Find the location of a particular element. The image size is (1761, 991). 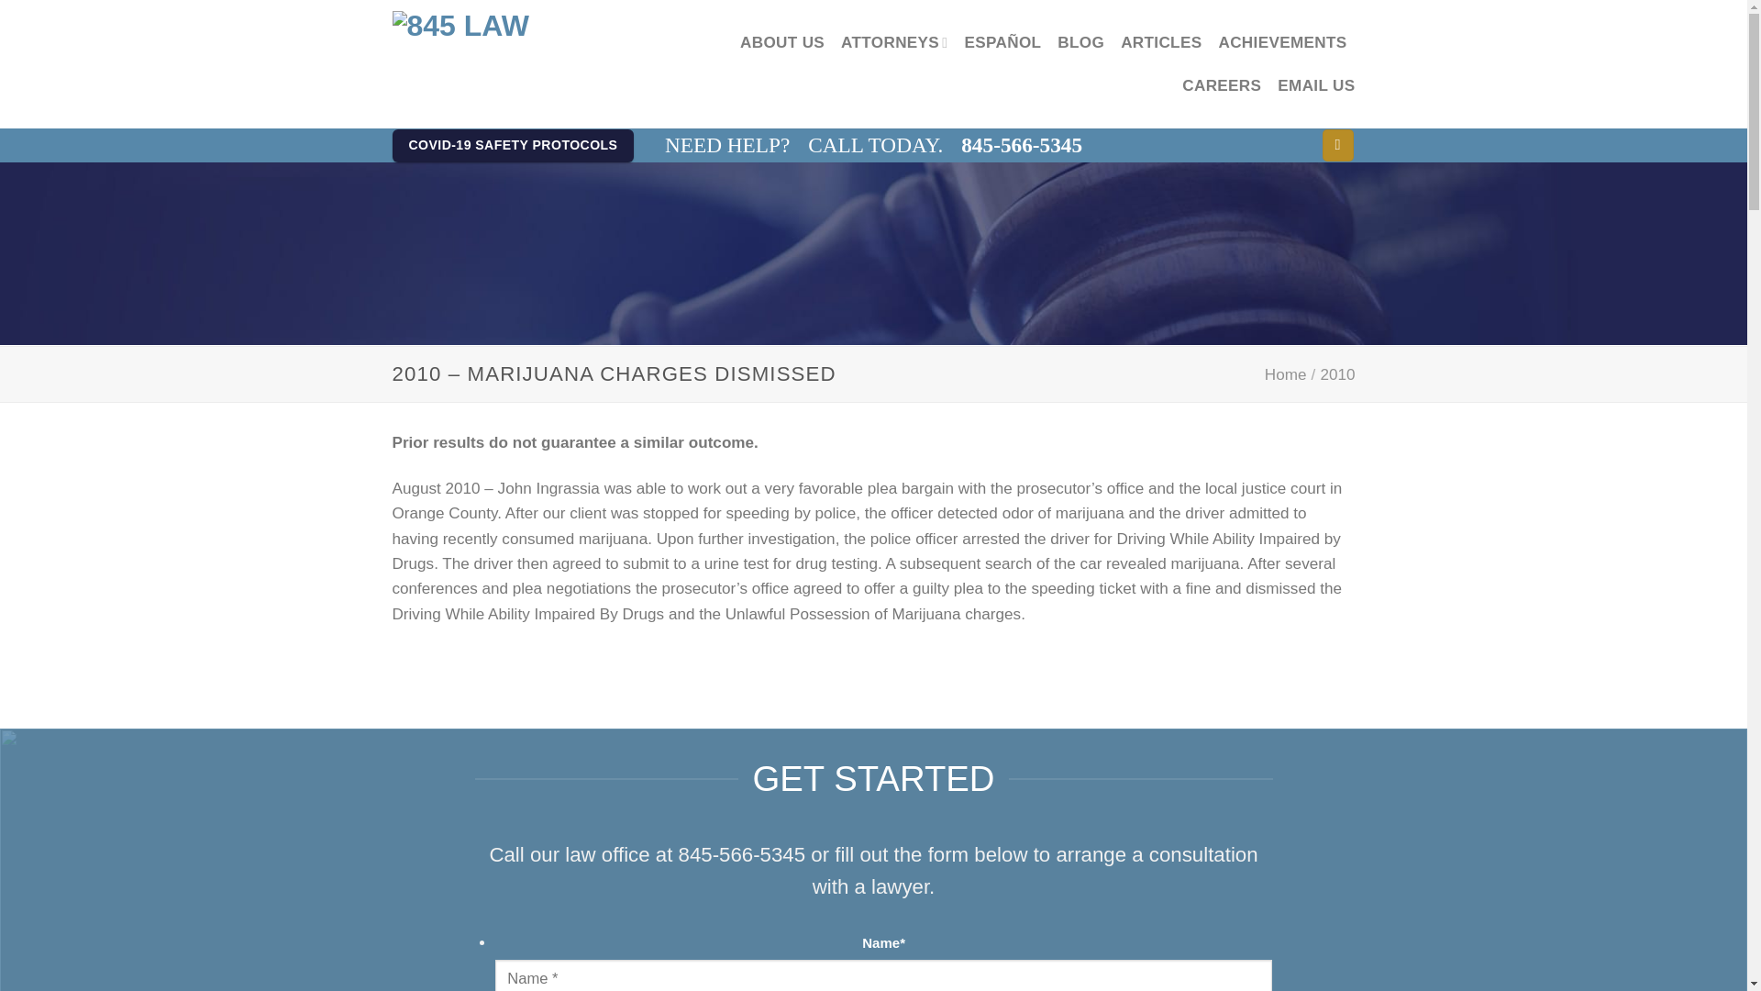

COVID-19 SAFETY PROTOCOLS is located at coordinates (514, 146).